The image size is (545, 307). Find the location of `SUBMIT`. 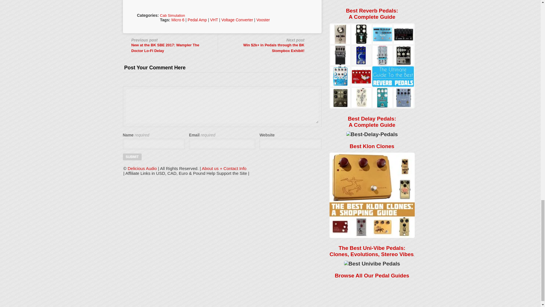

SUBMIT is located at coordinates (132, 157).